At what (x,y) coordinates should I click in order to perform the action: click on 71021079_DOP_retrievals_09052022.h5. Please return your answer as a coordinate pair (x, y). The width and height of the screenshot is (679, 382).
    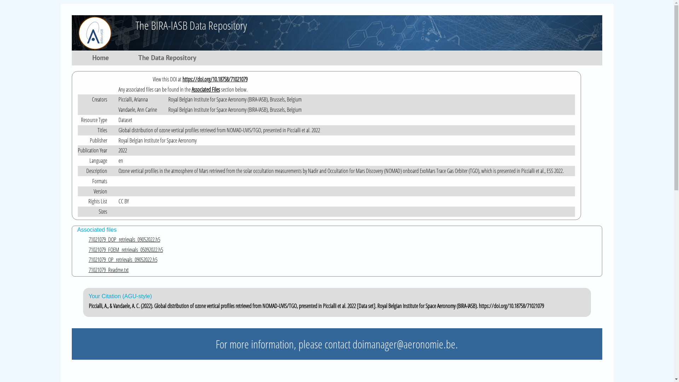
    Looking at the image, I should click on (342, 240).